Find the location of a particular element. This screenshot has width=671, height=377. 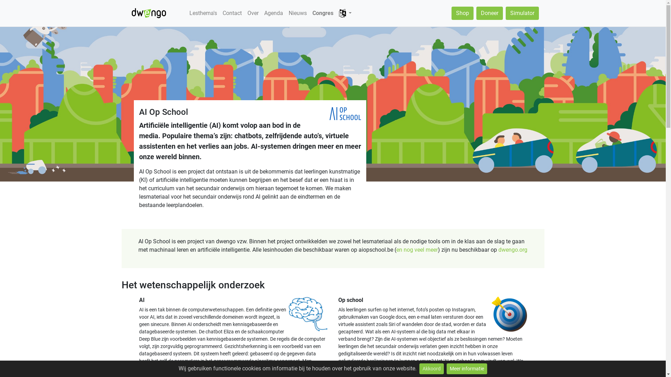

Contact is located at coordinates (232, 13).